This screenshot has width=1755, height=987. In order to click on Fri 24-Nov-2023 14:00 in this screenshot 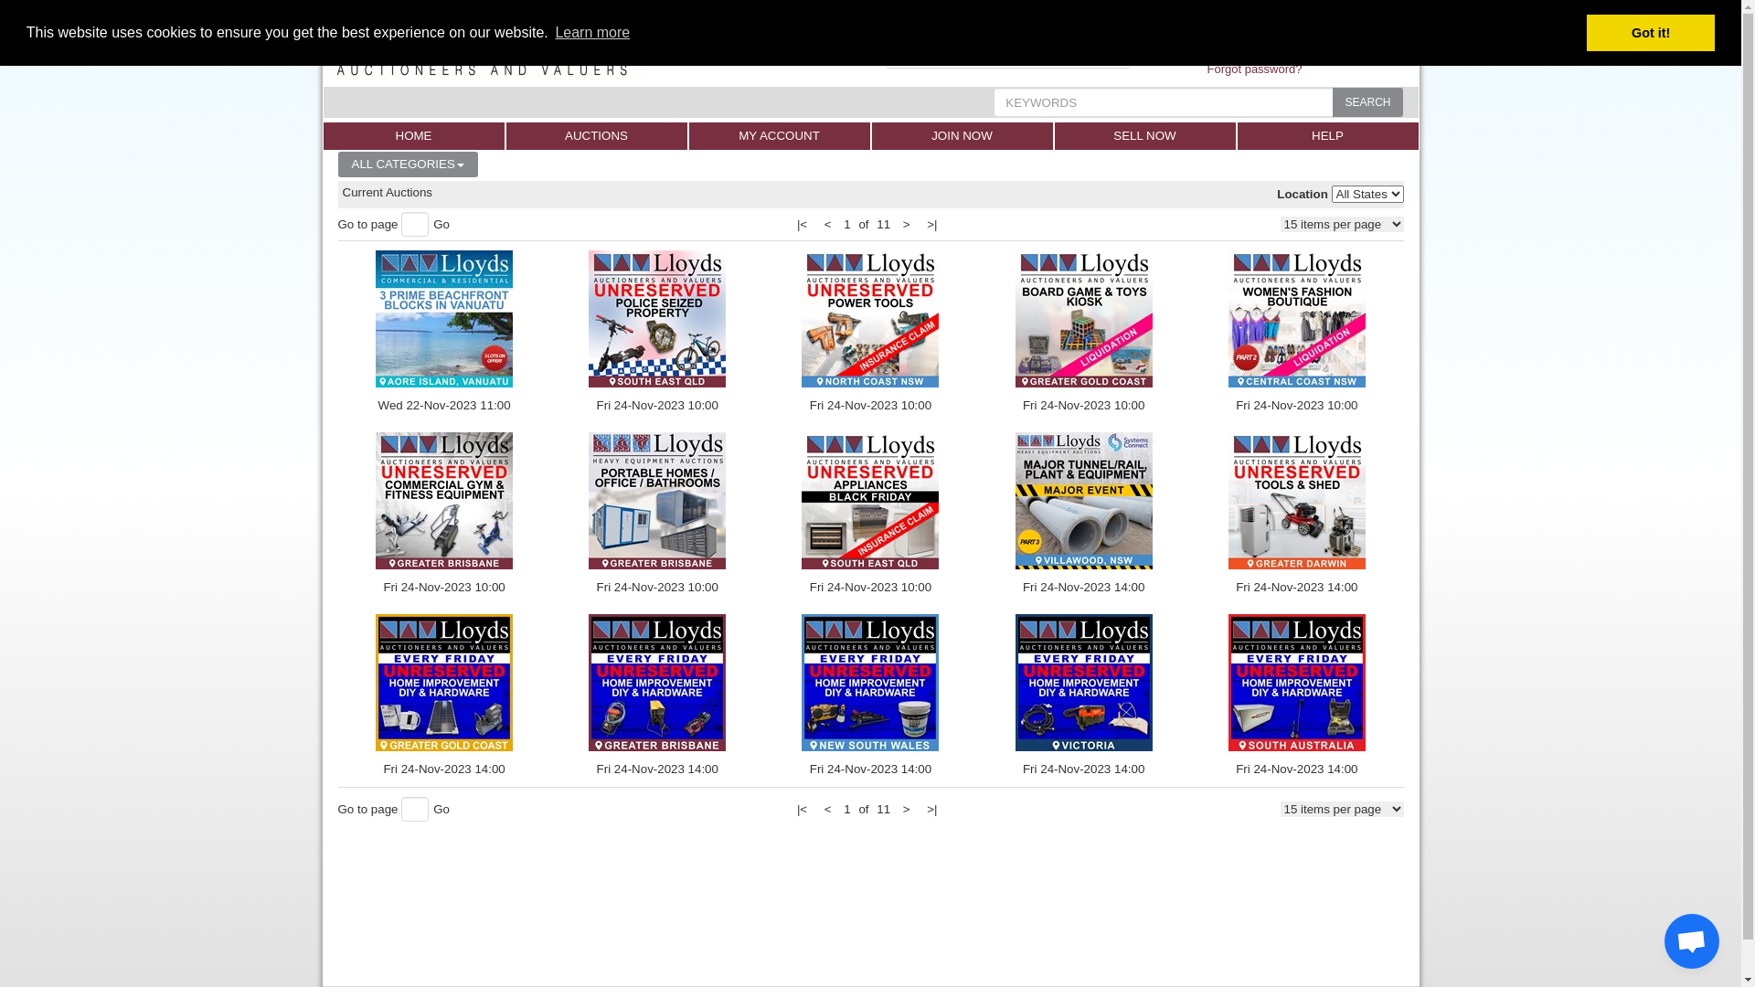, I will do `click(1084, 514)`.